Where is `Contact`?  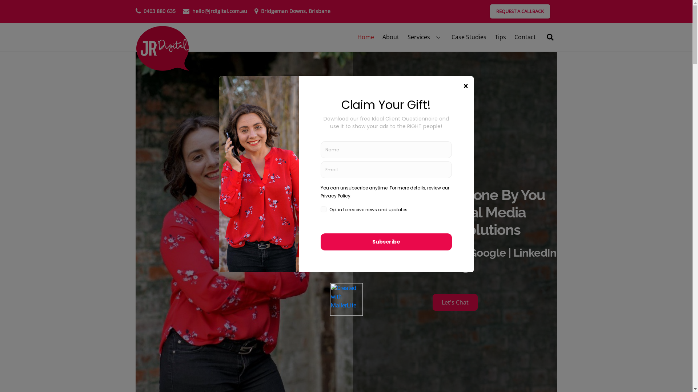 Contact is located at coordinates (525, 37).